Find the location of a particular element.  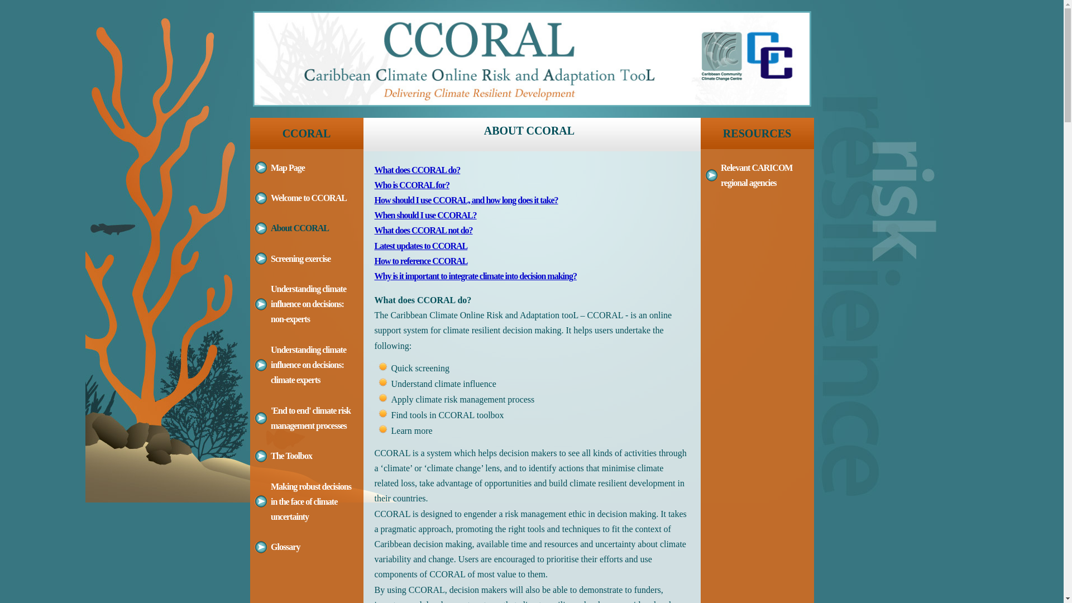

About CCORAL is located at coordinates (300, 228).